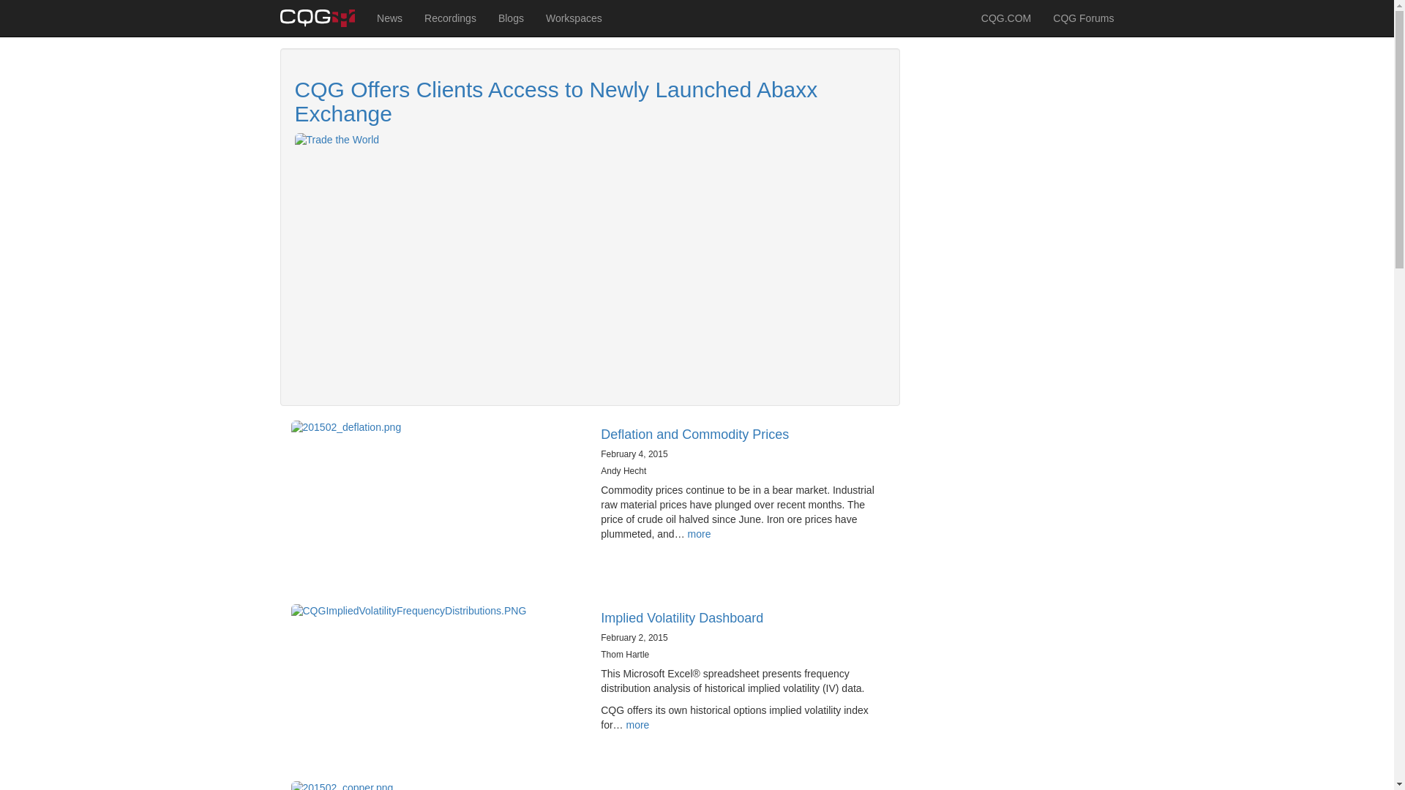  Describe the element at coordinates (1083, 18) in the screenshot. I see `CQG Forums` at that location.